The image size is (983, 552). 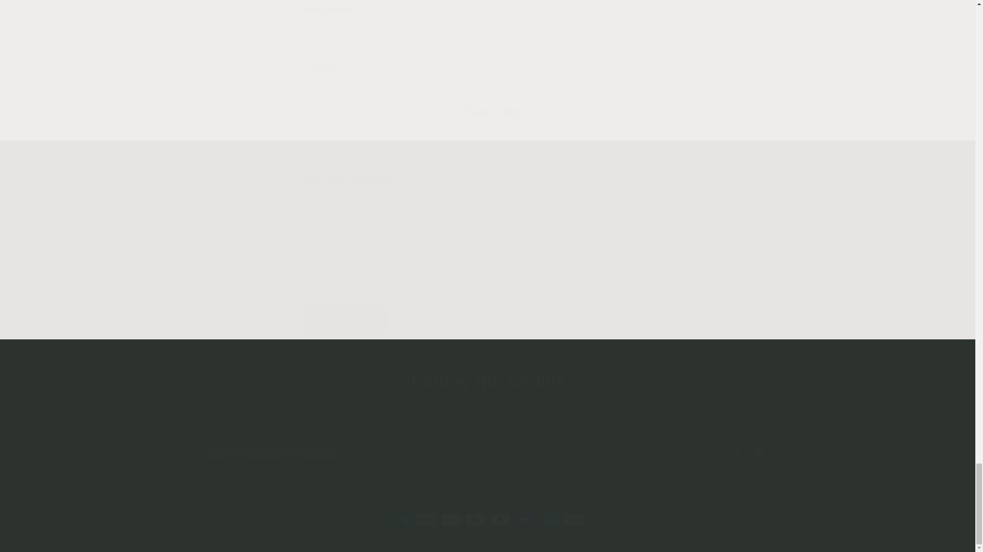 What do you see at coordinates (345, 319) in the screenshot?
I see `Post comment` at bounding box center [345, 319].